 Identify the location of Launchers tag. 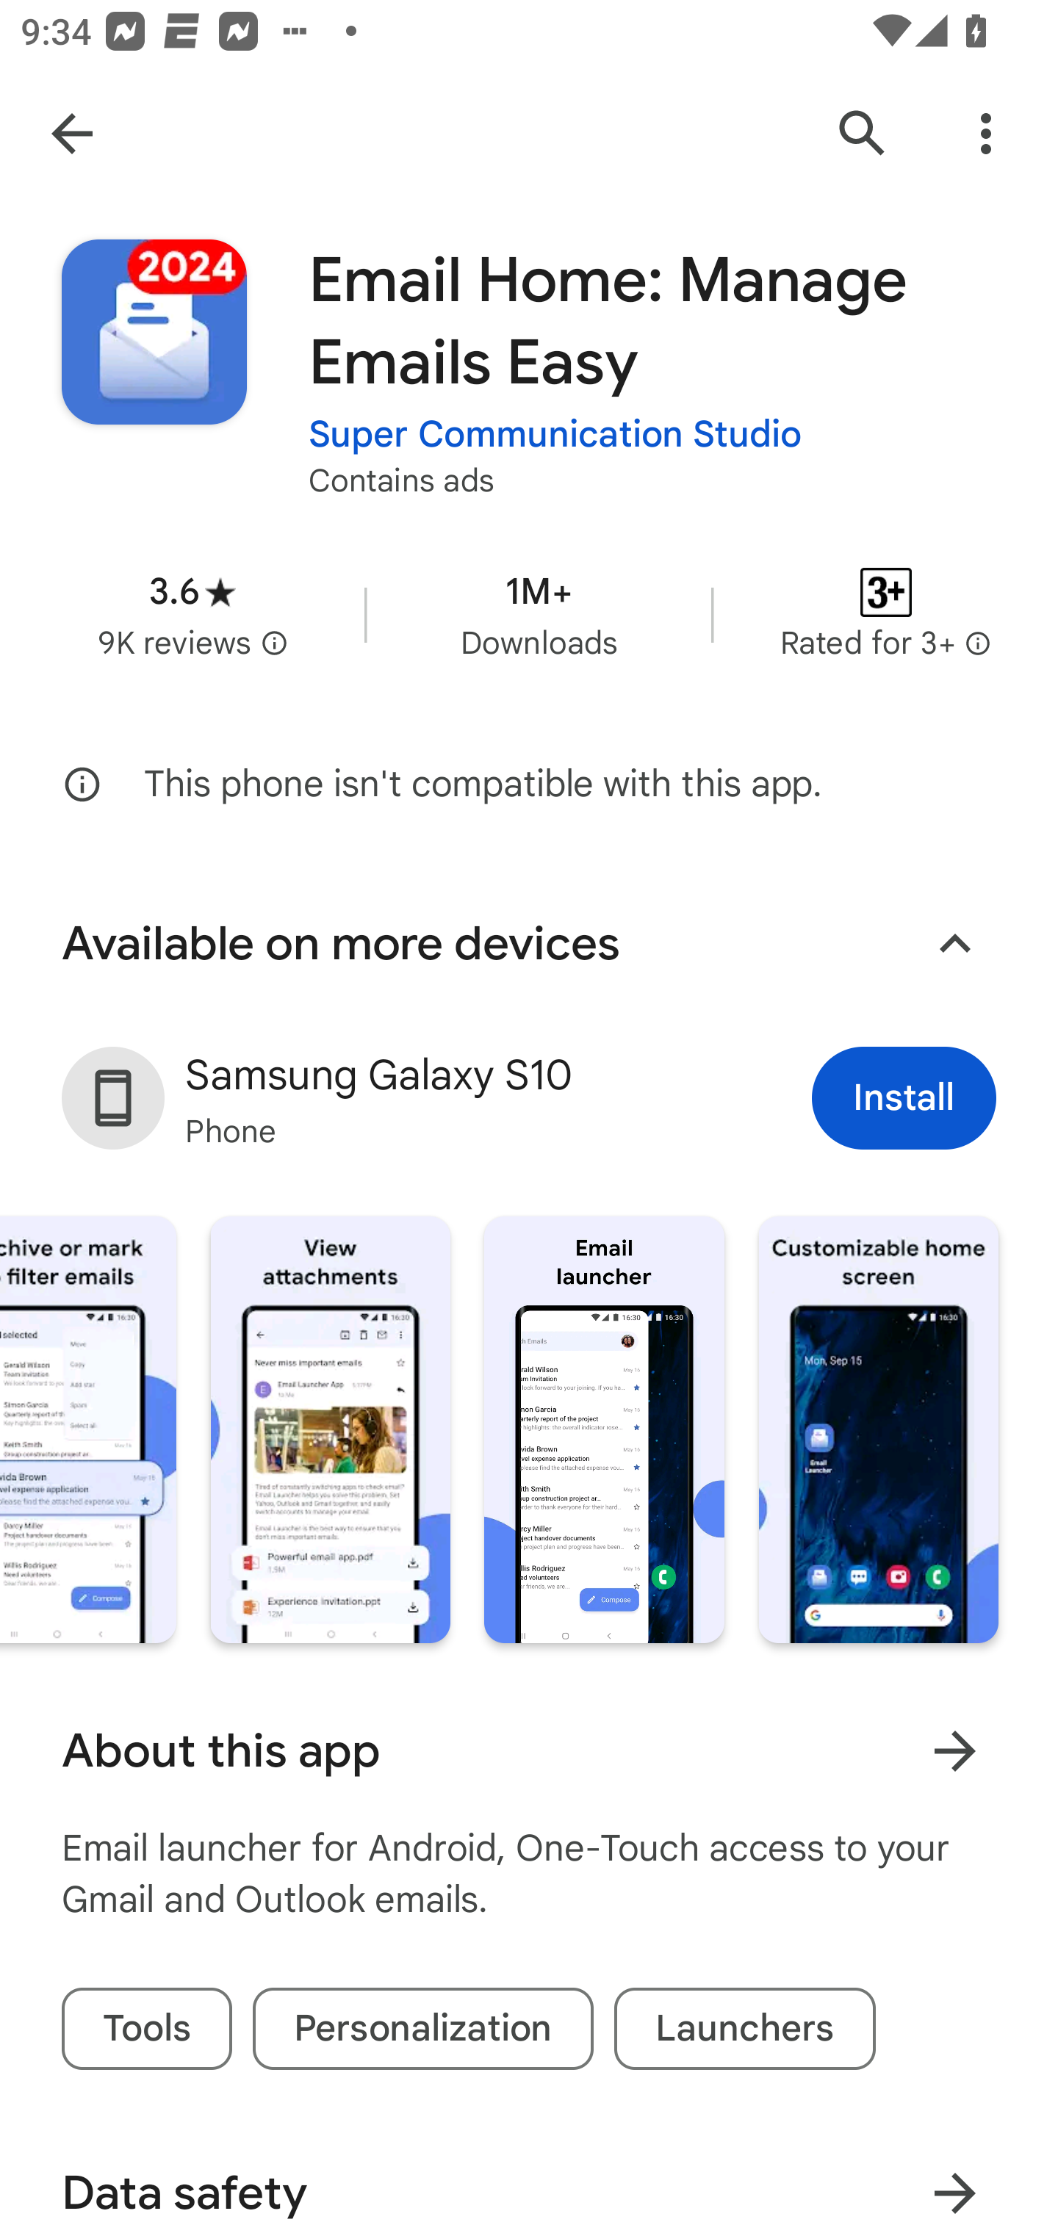
(745, 2029).